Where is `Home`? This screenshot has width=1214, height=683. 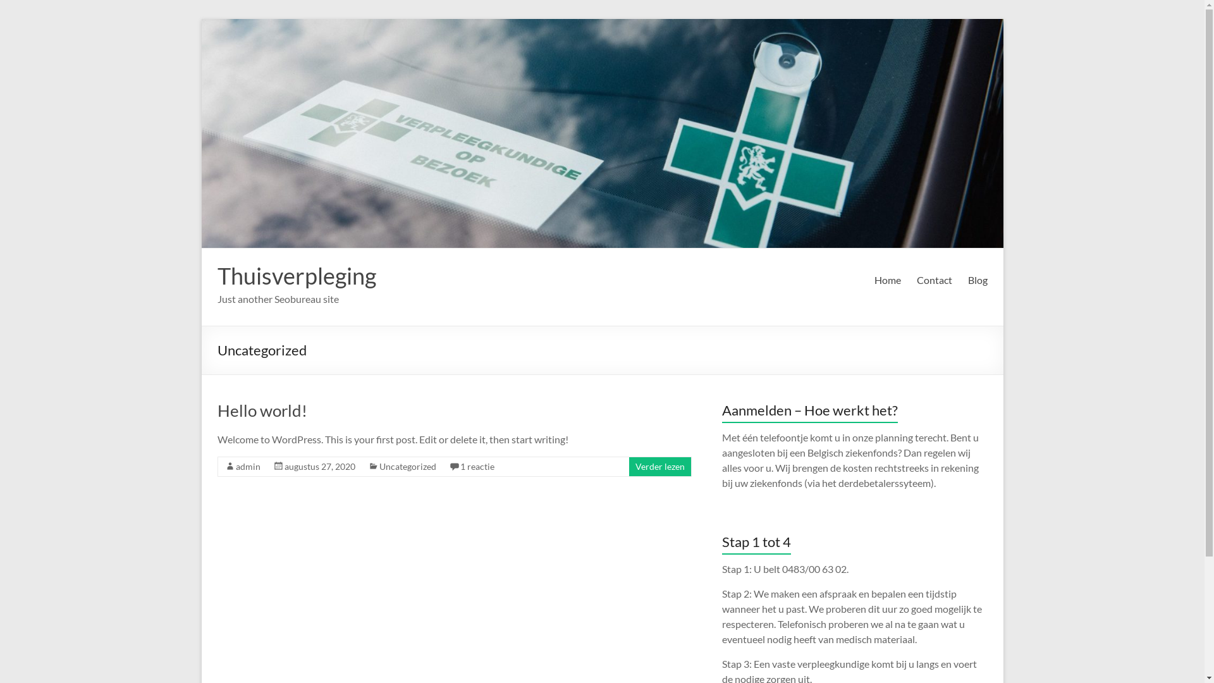 Home is located at coordinates (887, 280).